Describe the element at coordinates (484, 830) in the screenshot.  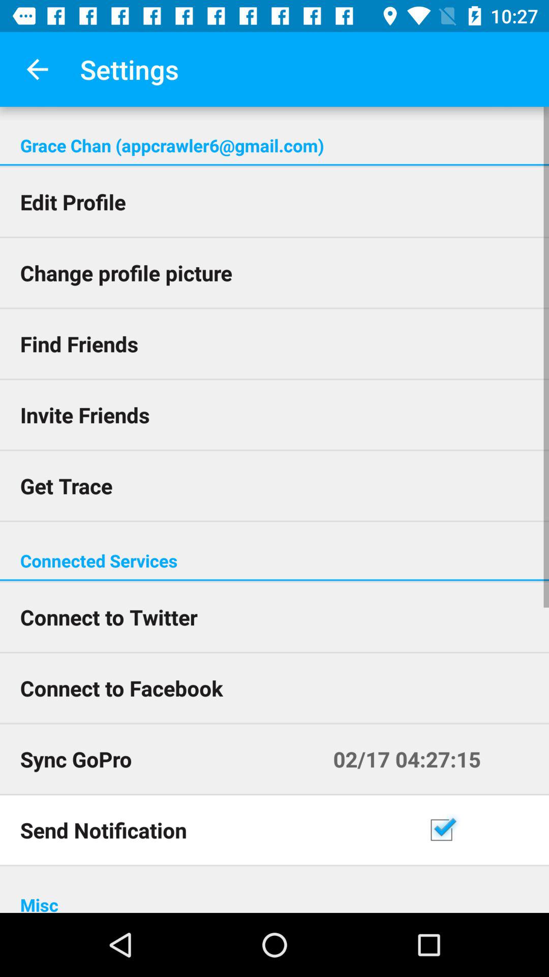
I see `click item next to send notification` at that location.